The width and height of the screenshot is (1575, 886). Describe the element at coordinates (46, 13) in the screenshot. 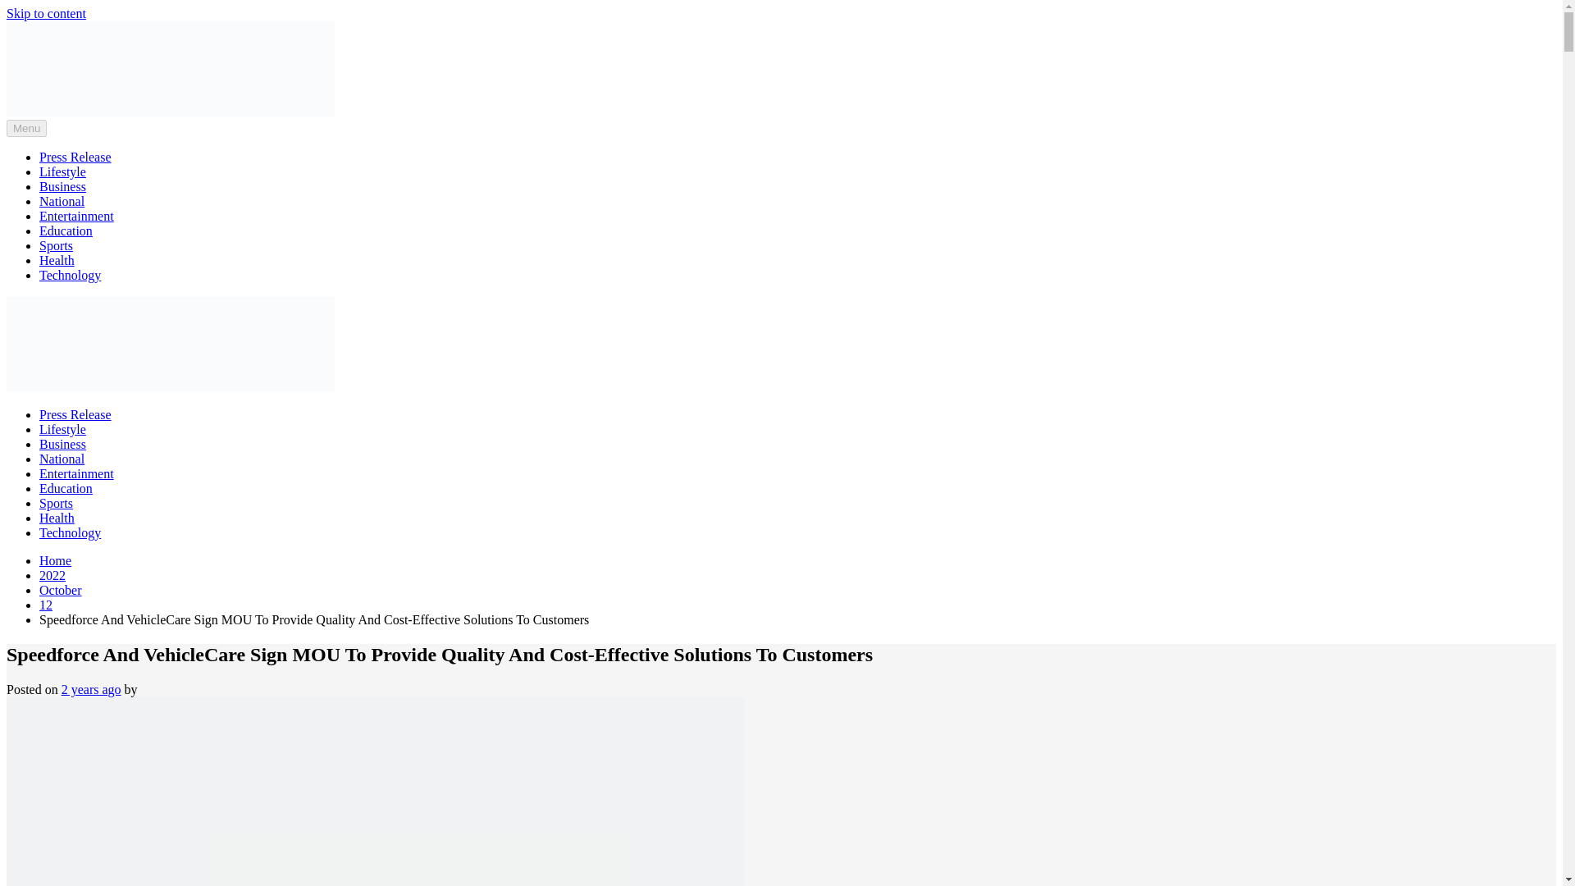

I see `Skip to content` at that location.